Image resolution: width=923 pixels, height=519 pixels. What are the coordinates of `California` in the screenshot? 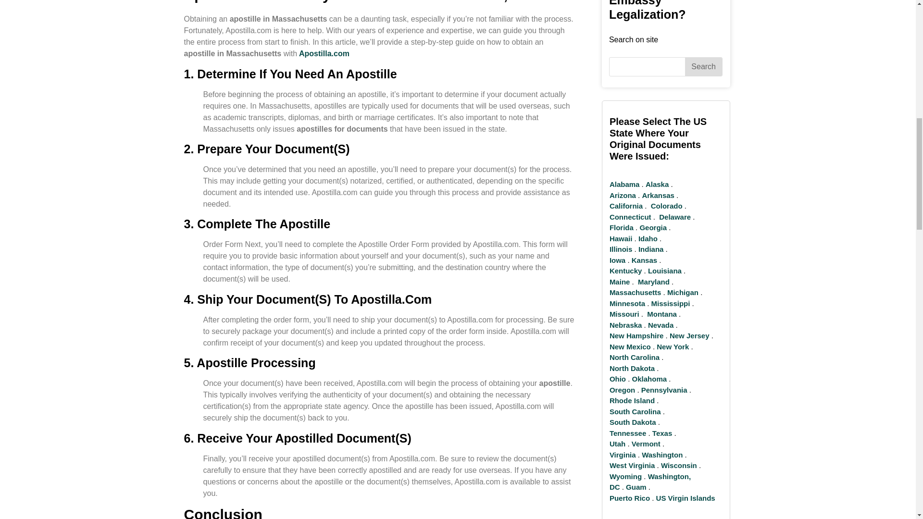 It's located at (626, 206).